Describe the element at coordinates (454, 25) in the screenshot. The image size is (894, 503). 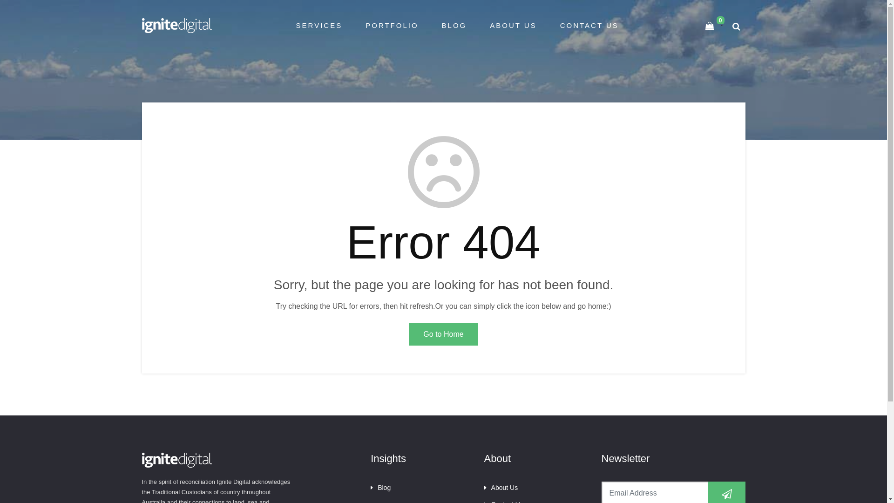
I see `BLOG` at that location.